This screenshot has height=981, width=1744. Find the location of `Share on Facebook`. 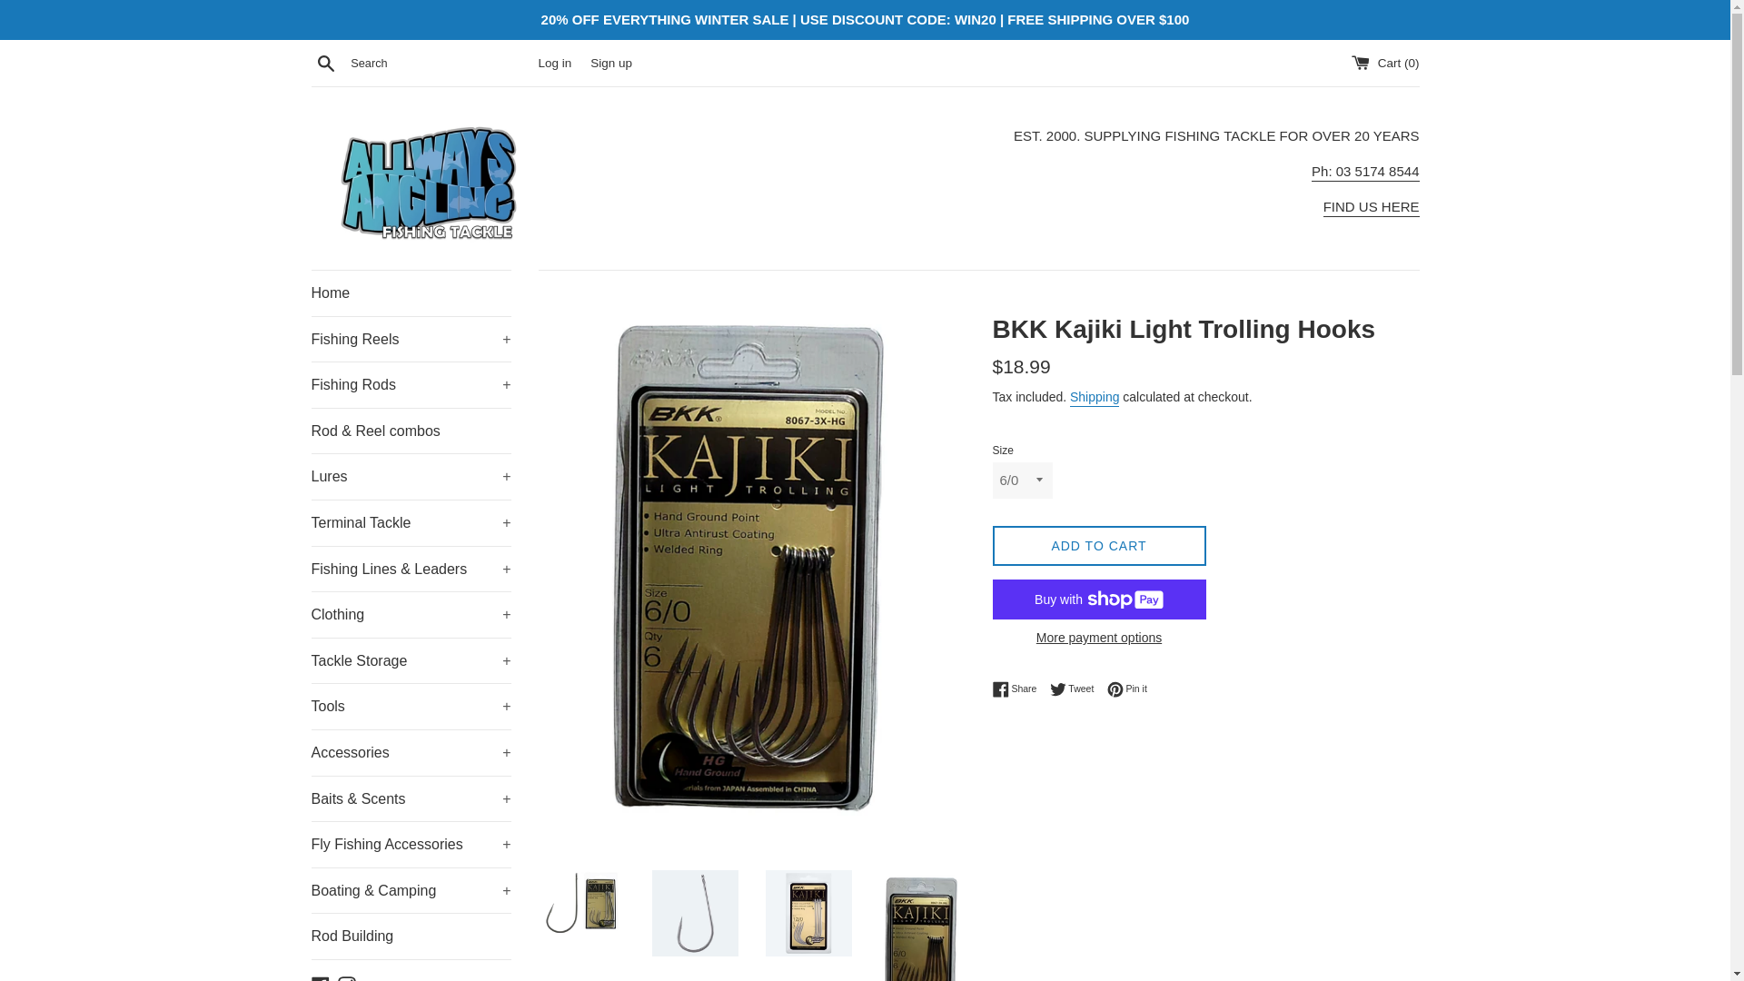

Share on Facebook is located at coordinates (1018, 689).